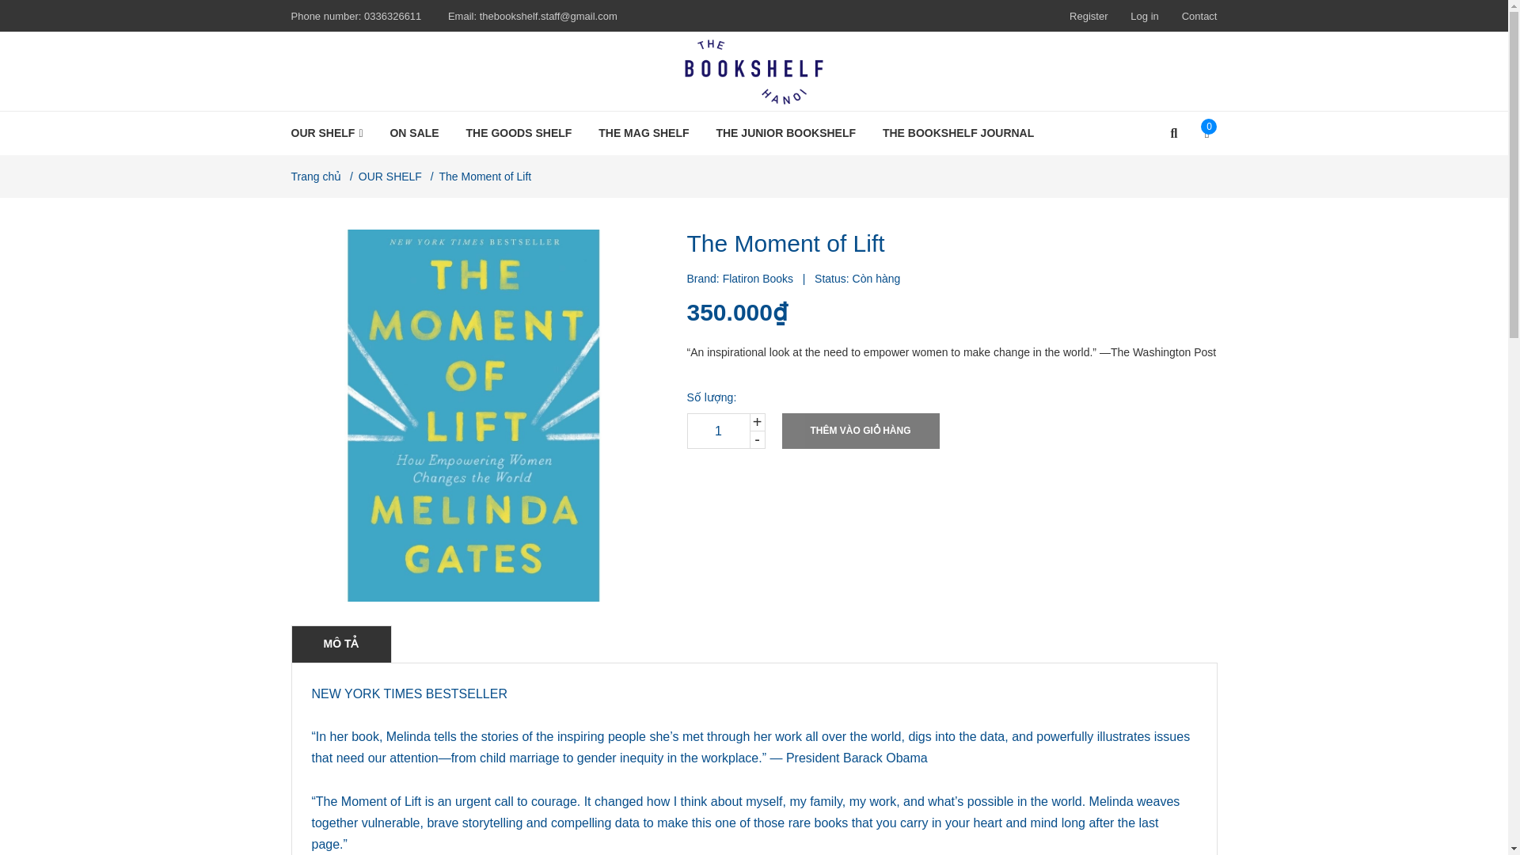 The width and height of the screenshot is (1520, 855). Describe the element at coordinates (785, 133) in the screenshot. I see `THE JUNIOR BOOKSHELF` at that location.